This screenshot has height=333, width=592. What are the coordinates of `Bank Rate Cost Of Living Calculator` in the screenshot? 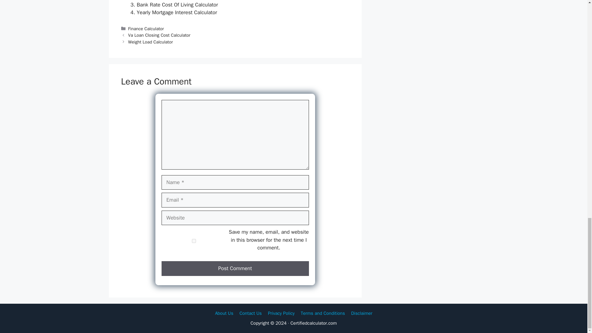 It's located at (177, 5).